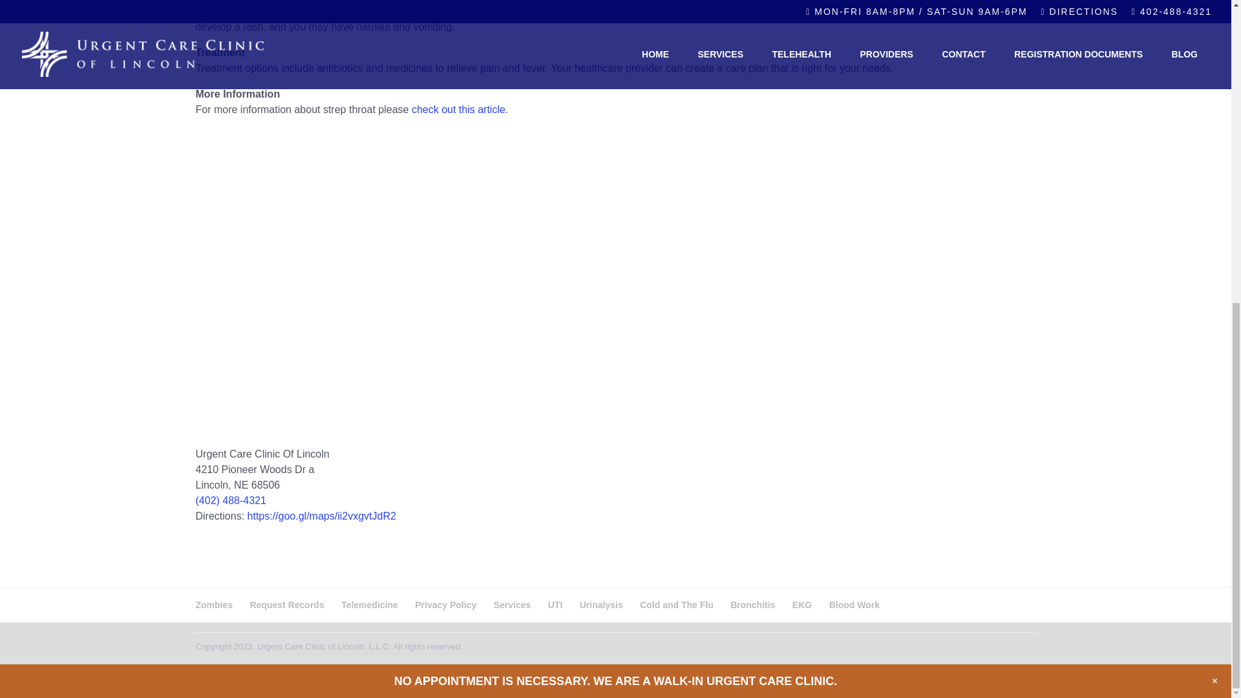 The image size is (1241, 698). What do you see at coordinates (287, 604) in the screenshot?
I see `Request Records` at bounding box center [287, 604].